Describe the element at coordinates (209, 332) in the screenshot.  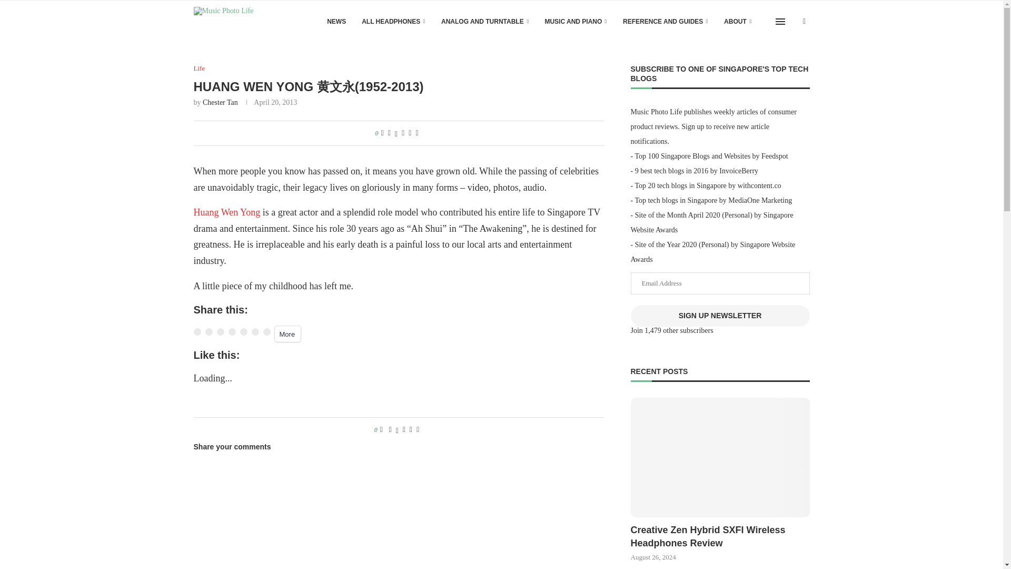
I see `Click to share on Twitter` at that location.